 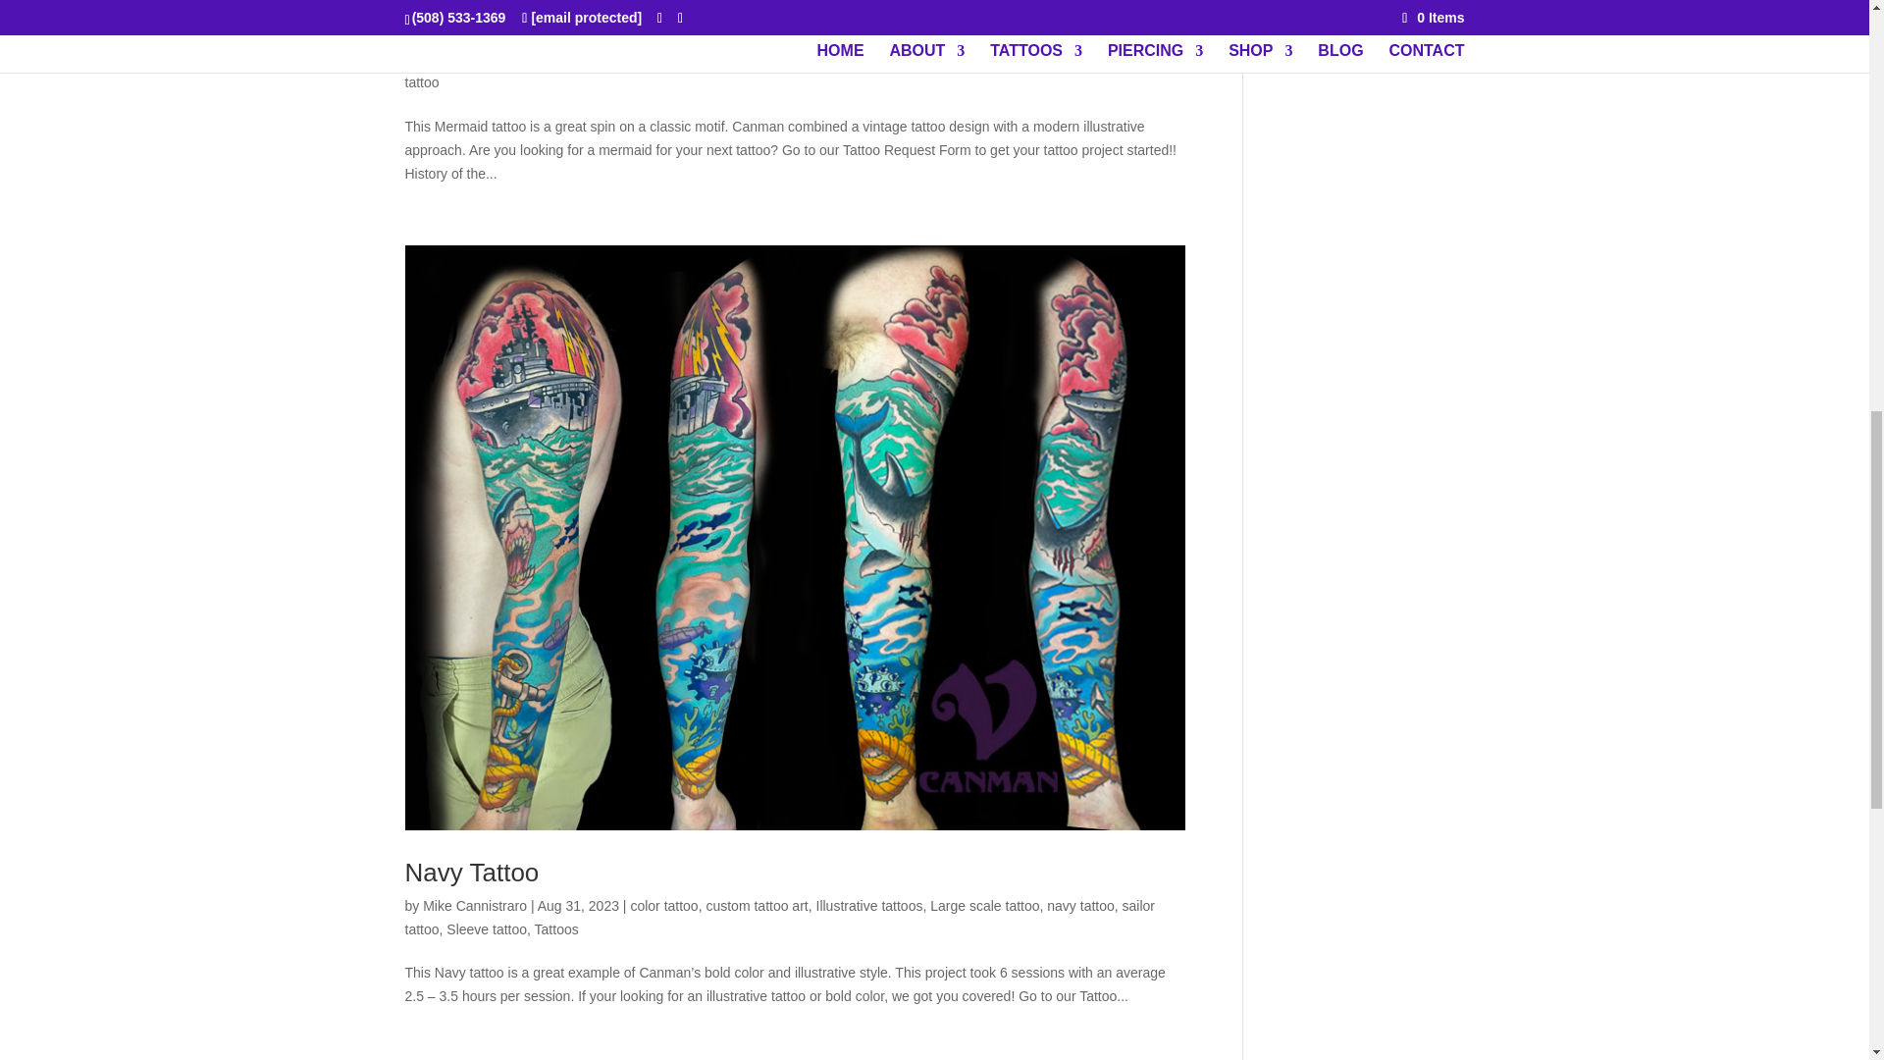 What do you see at coordinates (661, 59) in the screenshot?
I see `color tattoo` at bounding box center [661, 59].